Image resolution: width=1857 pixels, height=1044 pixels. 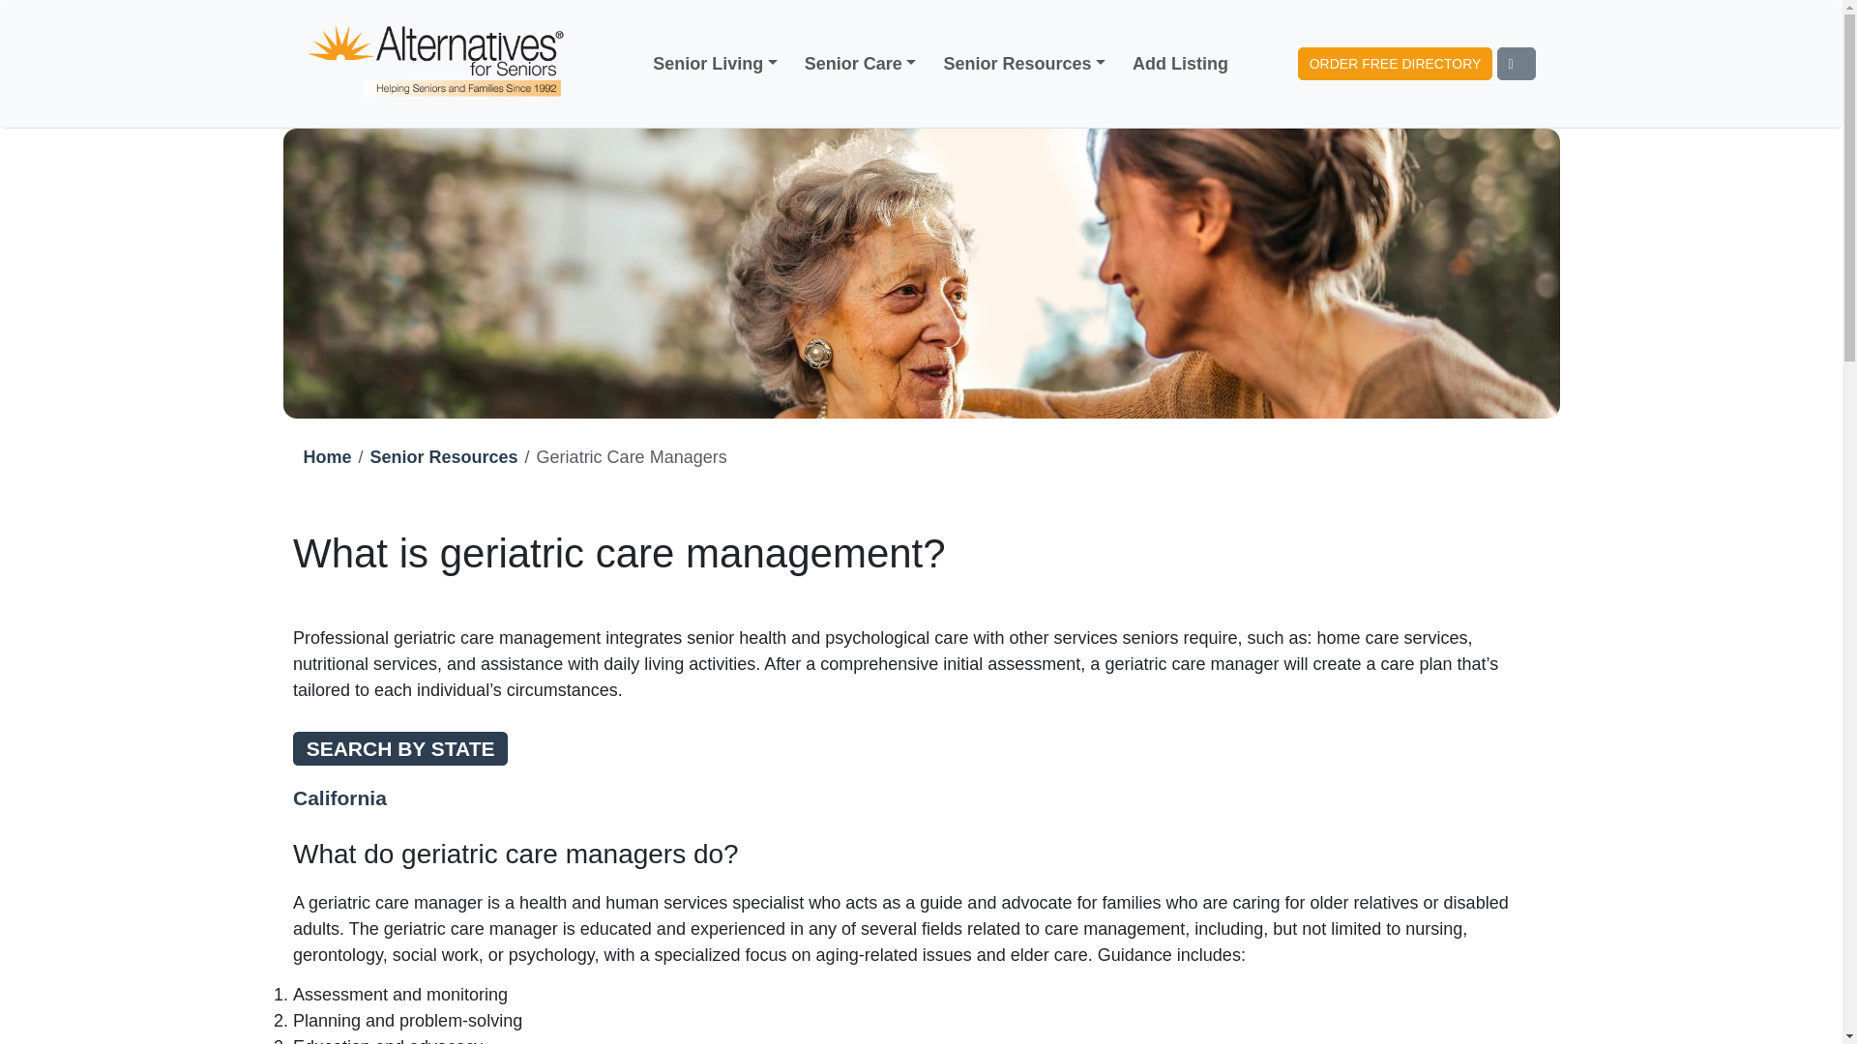 I want to click on California, so click(x=339, y=798).